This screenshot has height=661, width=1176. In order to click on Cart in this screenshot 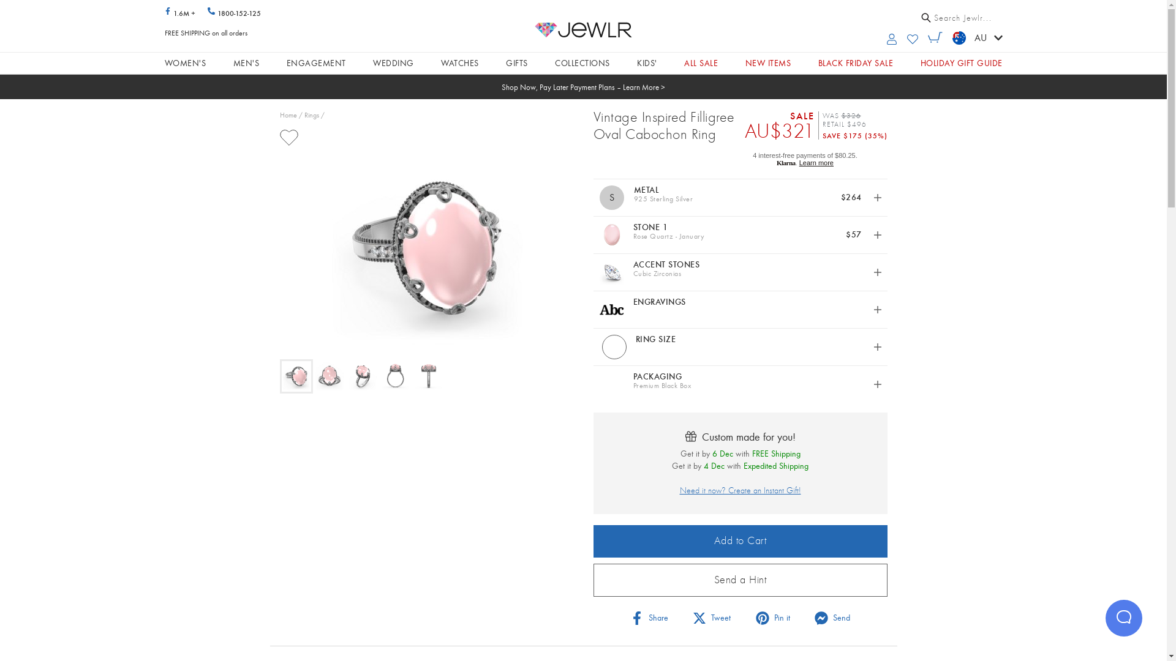, I will do `click(935, 37)`.